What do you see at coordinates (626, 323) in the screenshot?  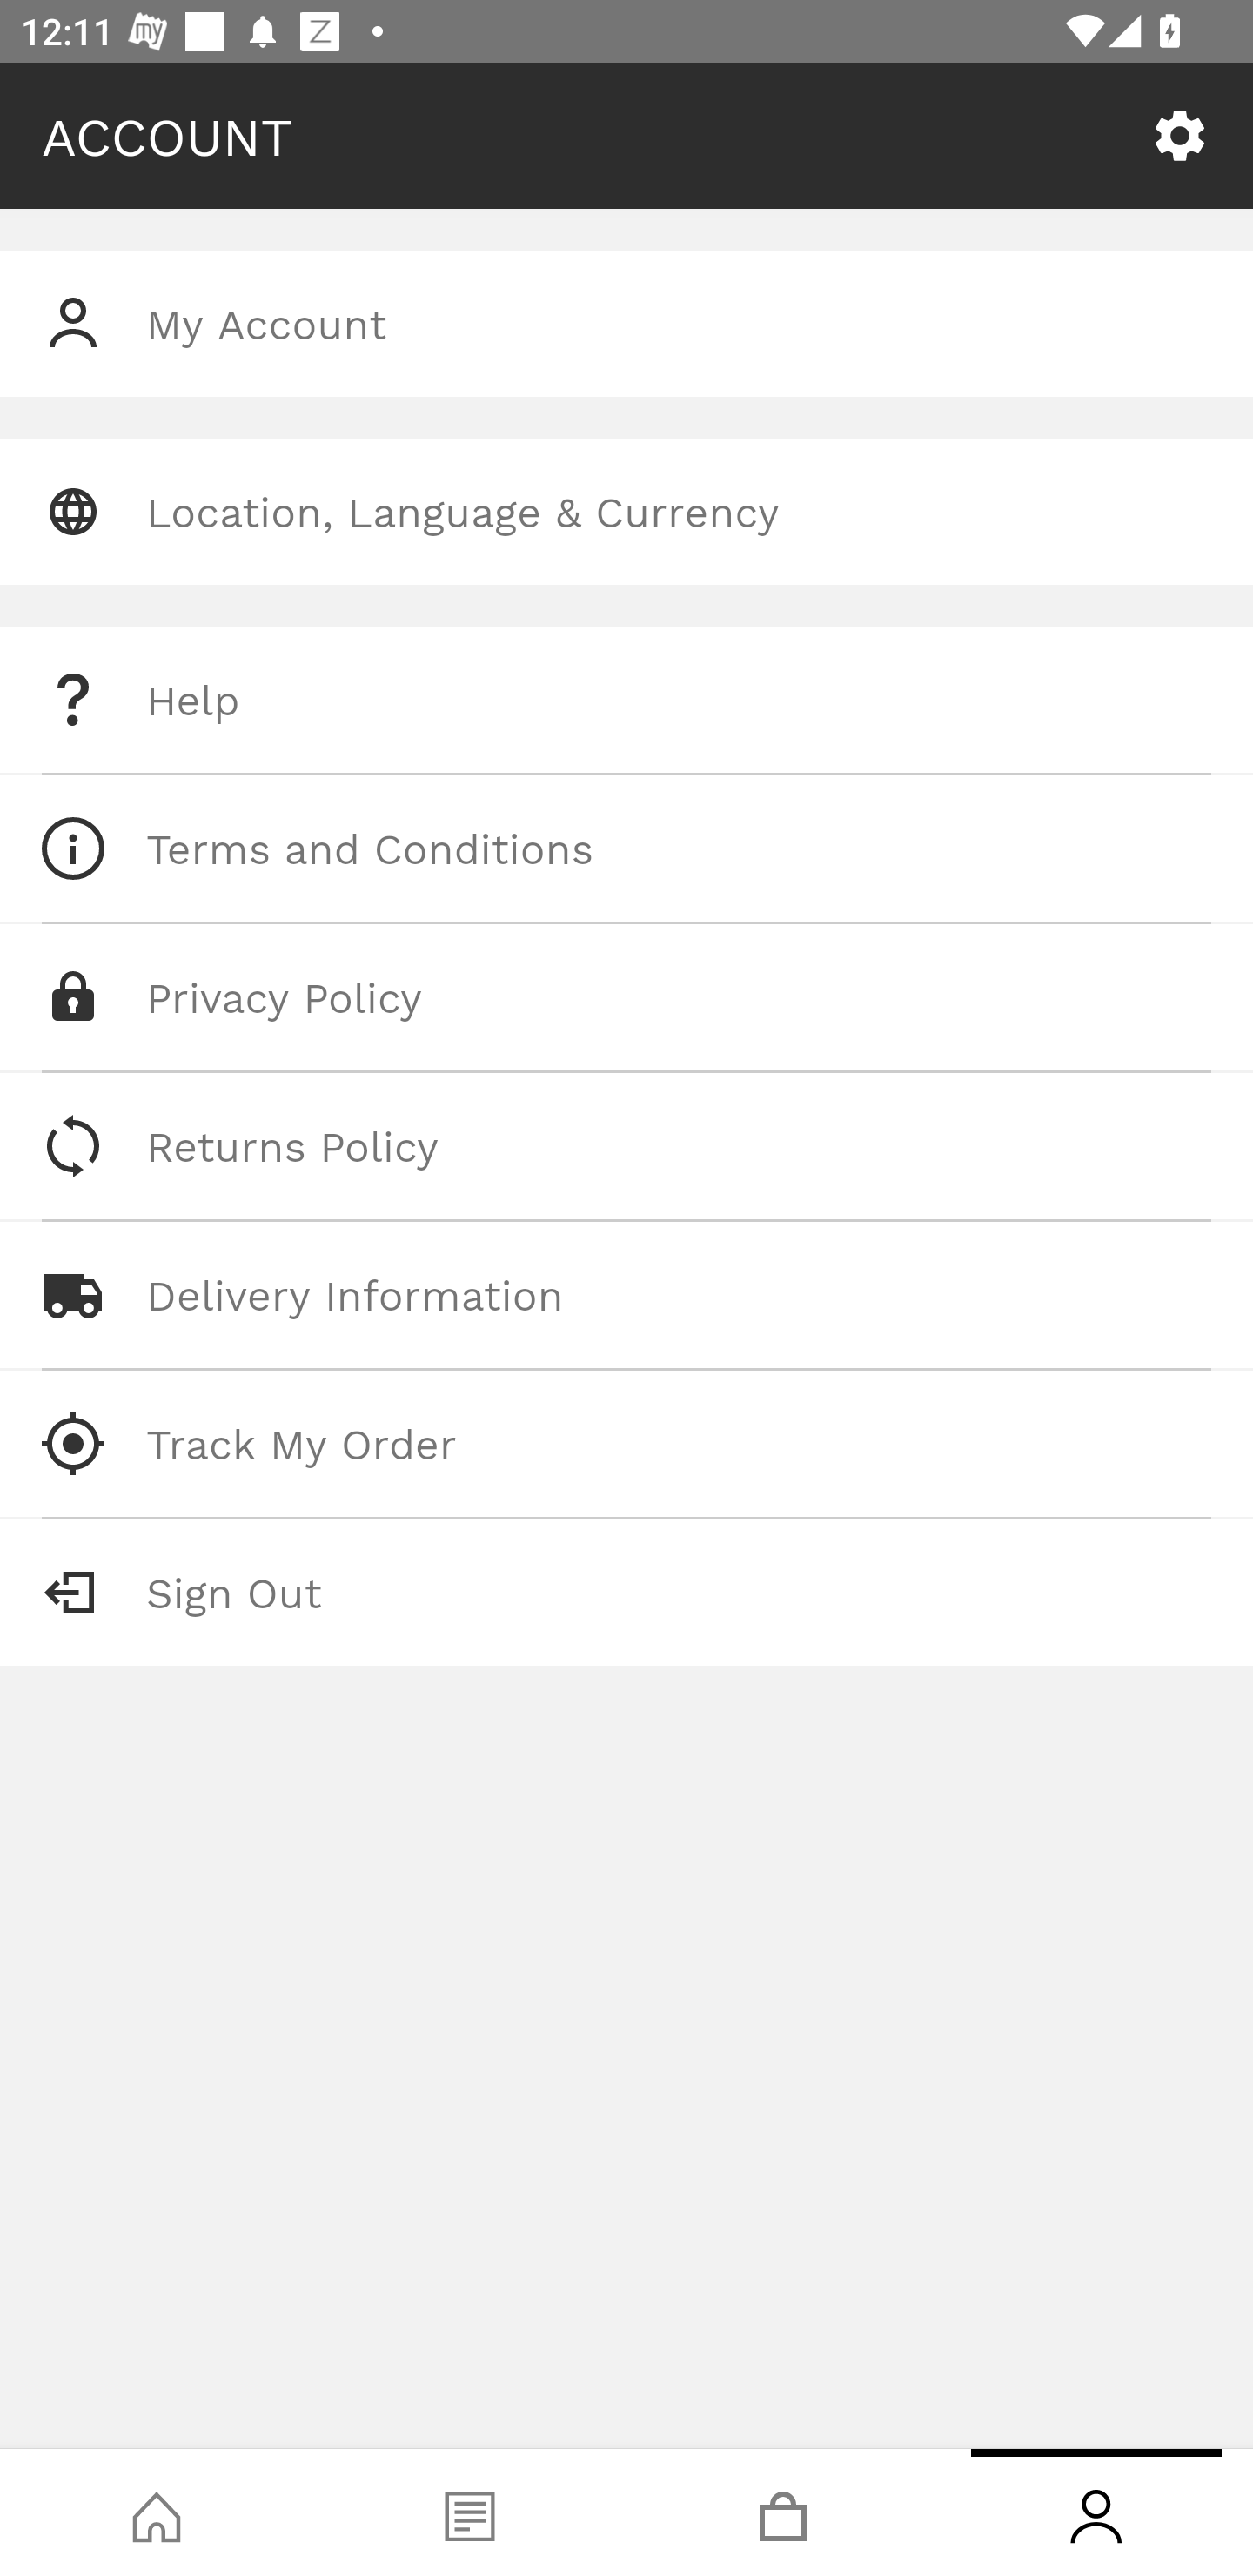 I see `My Account` at bounding box center [626, 323].